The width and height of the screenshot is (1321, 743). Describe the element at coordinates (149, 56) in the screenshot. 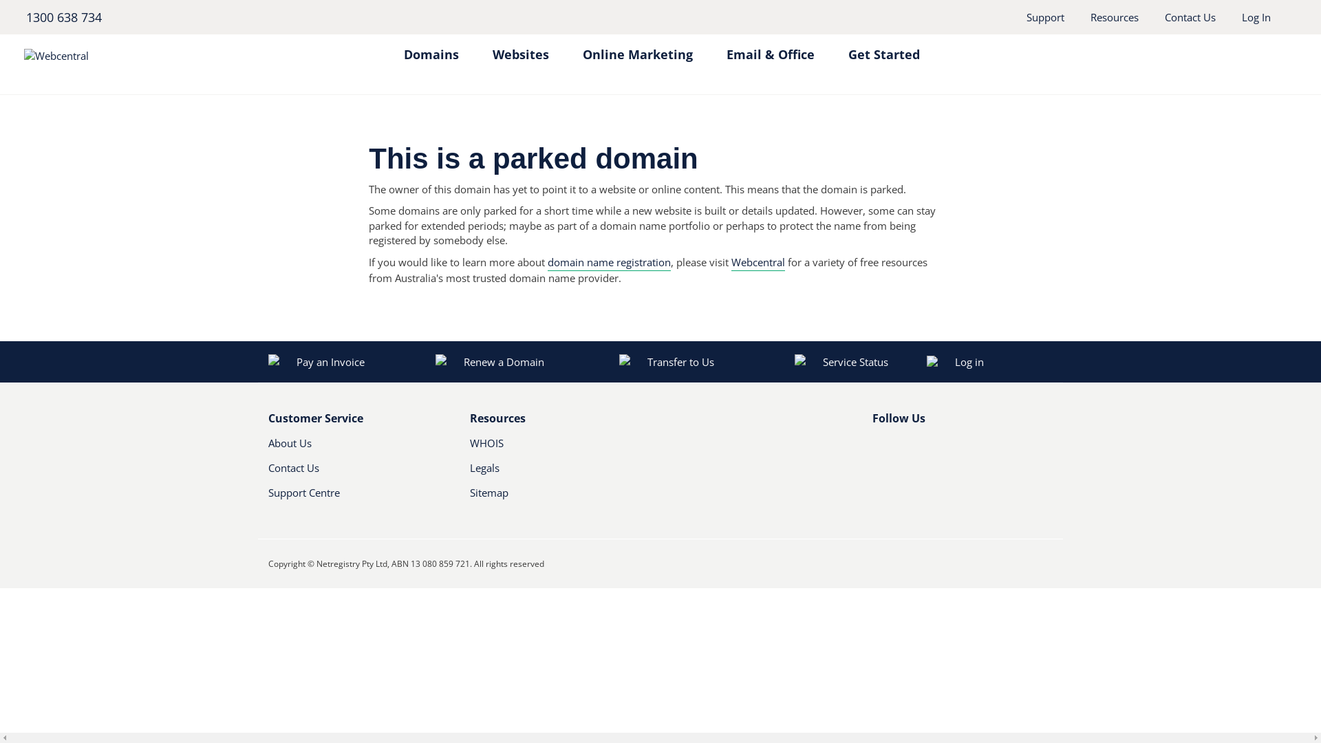

I see `Webcentral` at that location.